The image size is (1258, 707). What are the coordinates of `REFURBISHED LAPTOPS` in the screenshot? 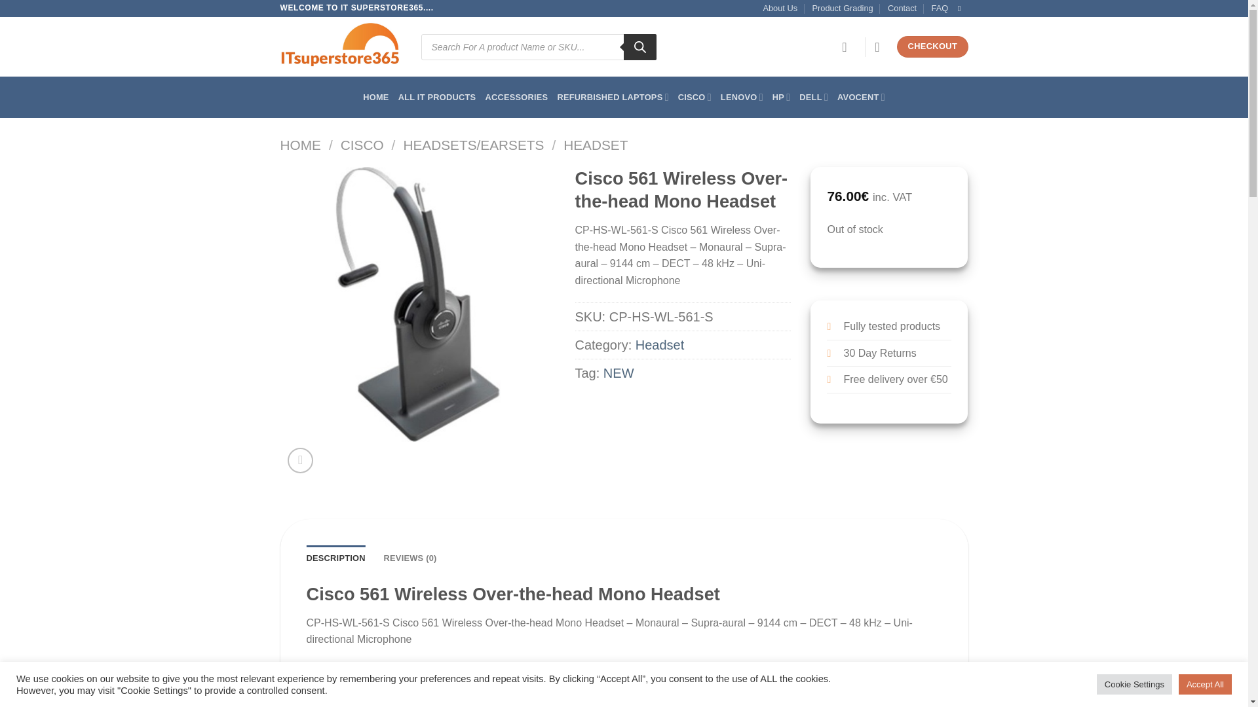 It's located at (612, 97).